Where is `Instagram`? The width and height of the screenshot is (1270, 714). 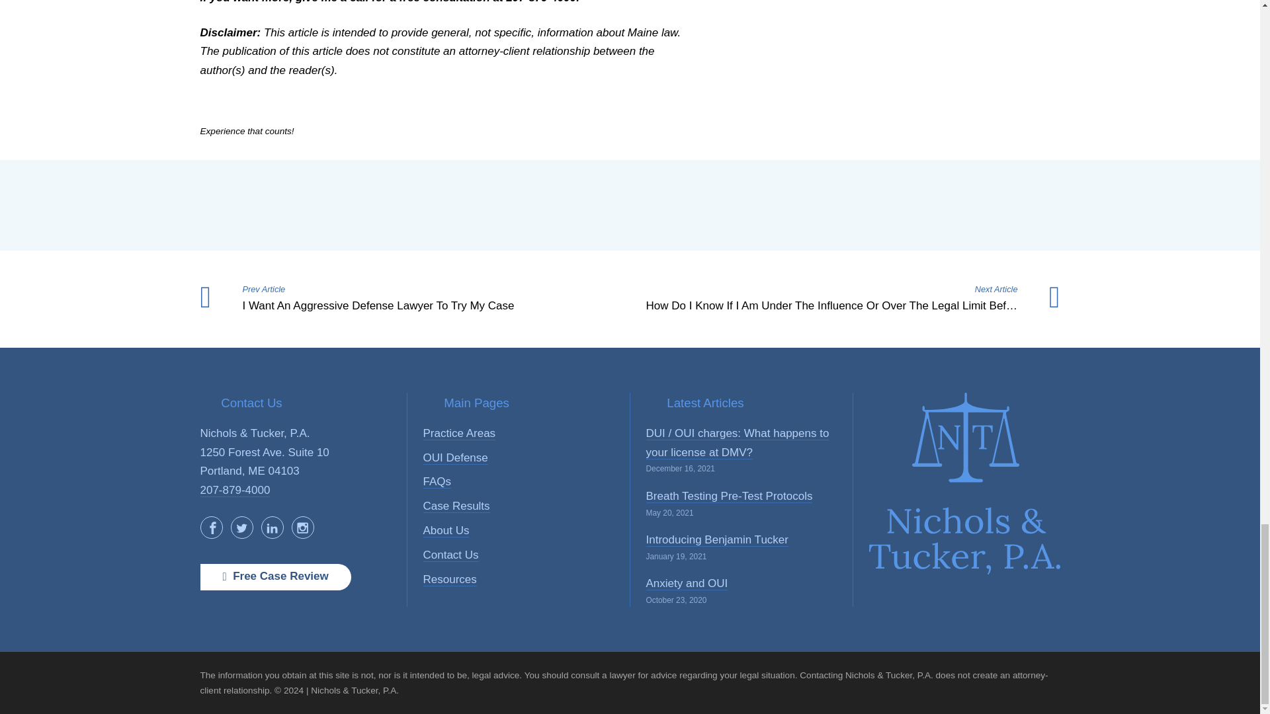 Instagram is located at coordinates (302, 528).